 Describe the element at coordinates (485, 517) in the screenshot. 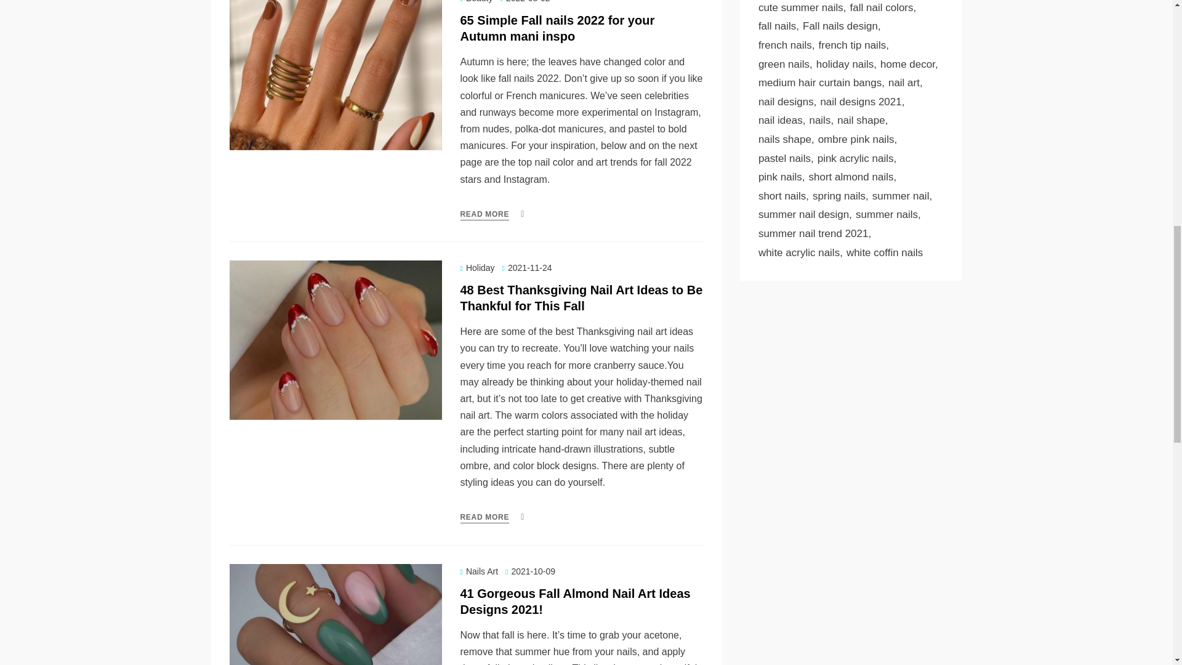

I see `READ MORE` at that location.